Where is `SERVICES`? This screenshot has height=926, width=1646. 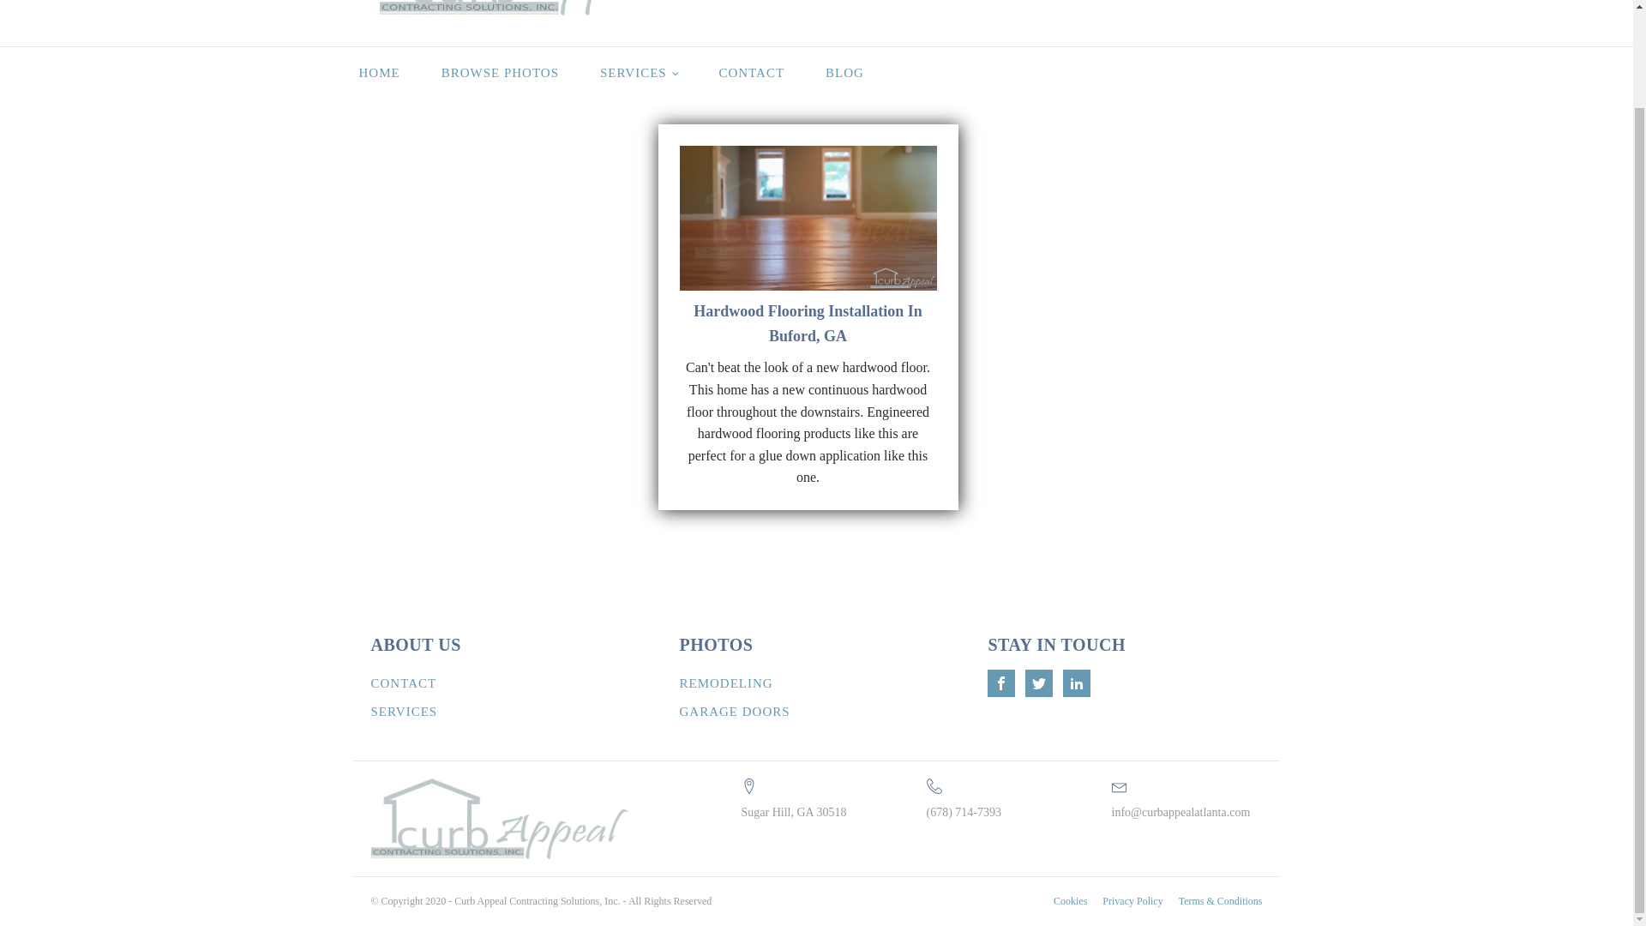
SERVICES is located at coordinates (638, 72).